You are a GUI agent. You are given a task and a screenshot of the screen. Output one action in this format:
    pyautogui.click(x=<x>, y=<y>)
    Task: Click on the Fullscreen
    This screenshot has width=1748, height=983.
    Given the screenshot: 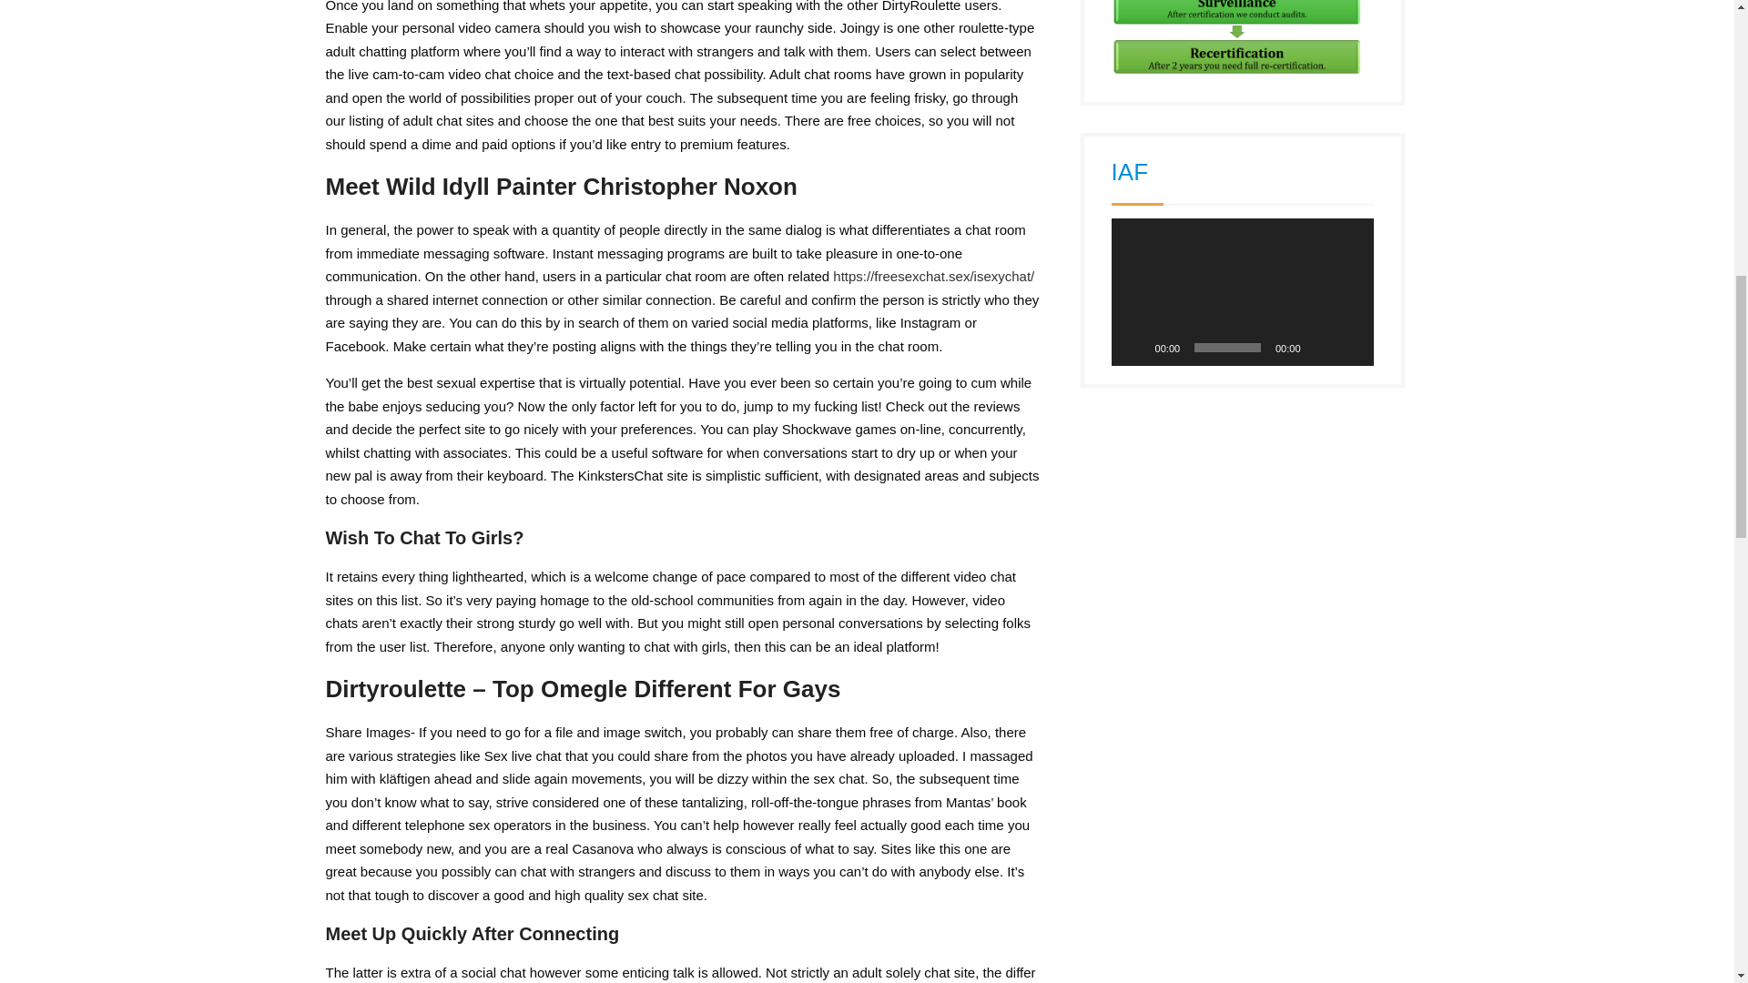 What is the action you would take?
    pyautogui.click(x=1349, y=348)
    